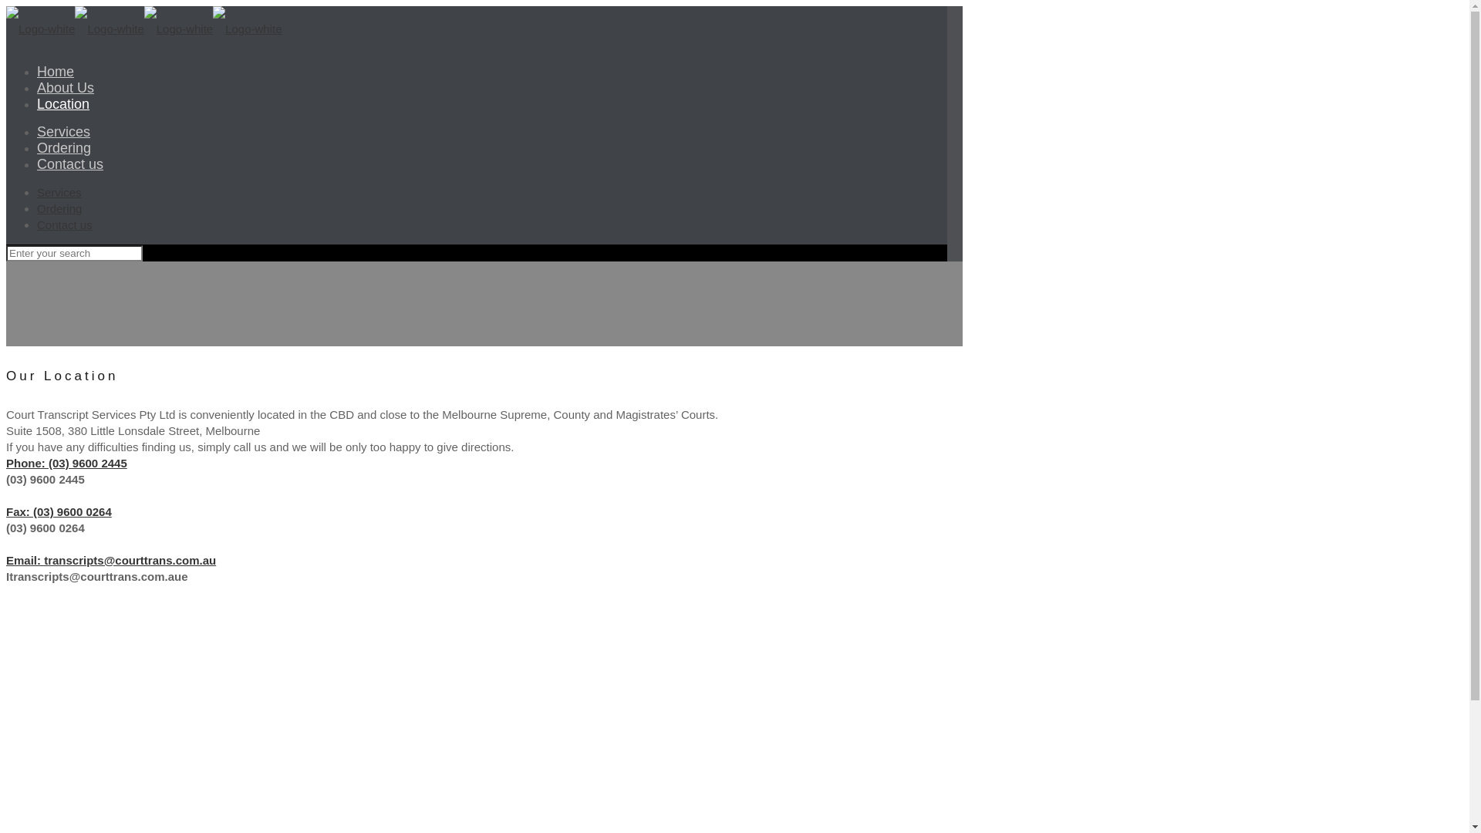 This screenshot has height=833, width=1481. Describe the element at coordinates (65, 225) in the screenshot. I see `Contact us` at that location.